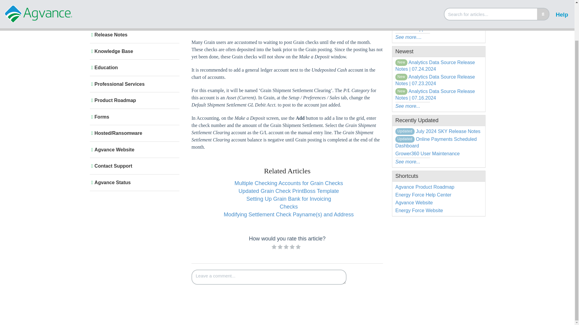 Image resolution: width=579 pixels, height=325 pixels. What do you see at coordinates (133, 84) in the screenshot?
I see `Professional Services` at bounding box center [133, 84].